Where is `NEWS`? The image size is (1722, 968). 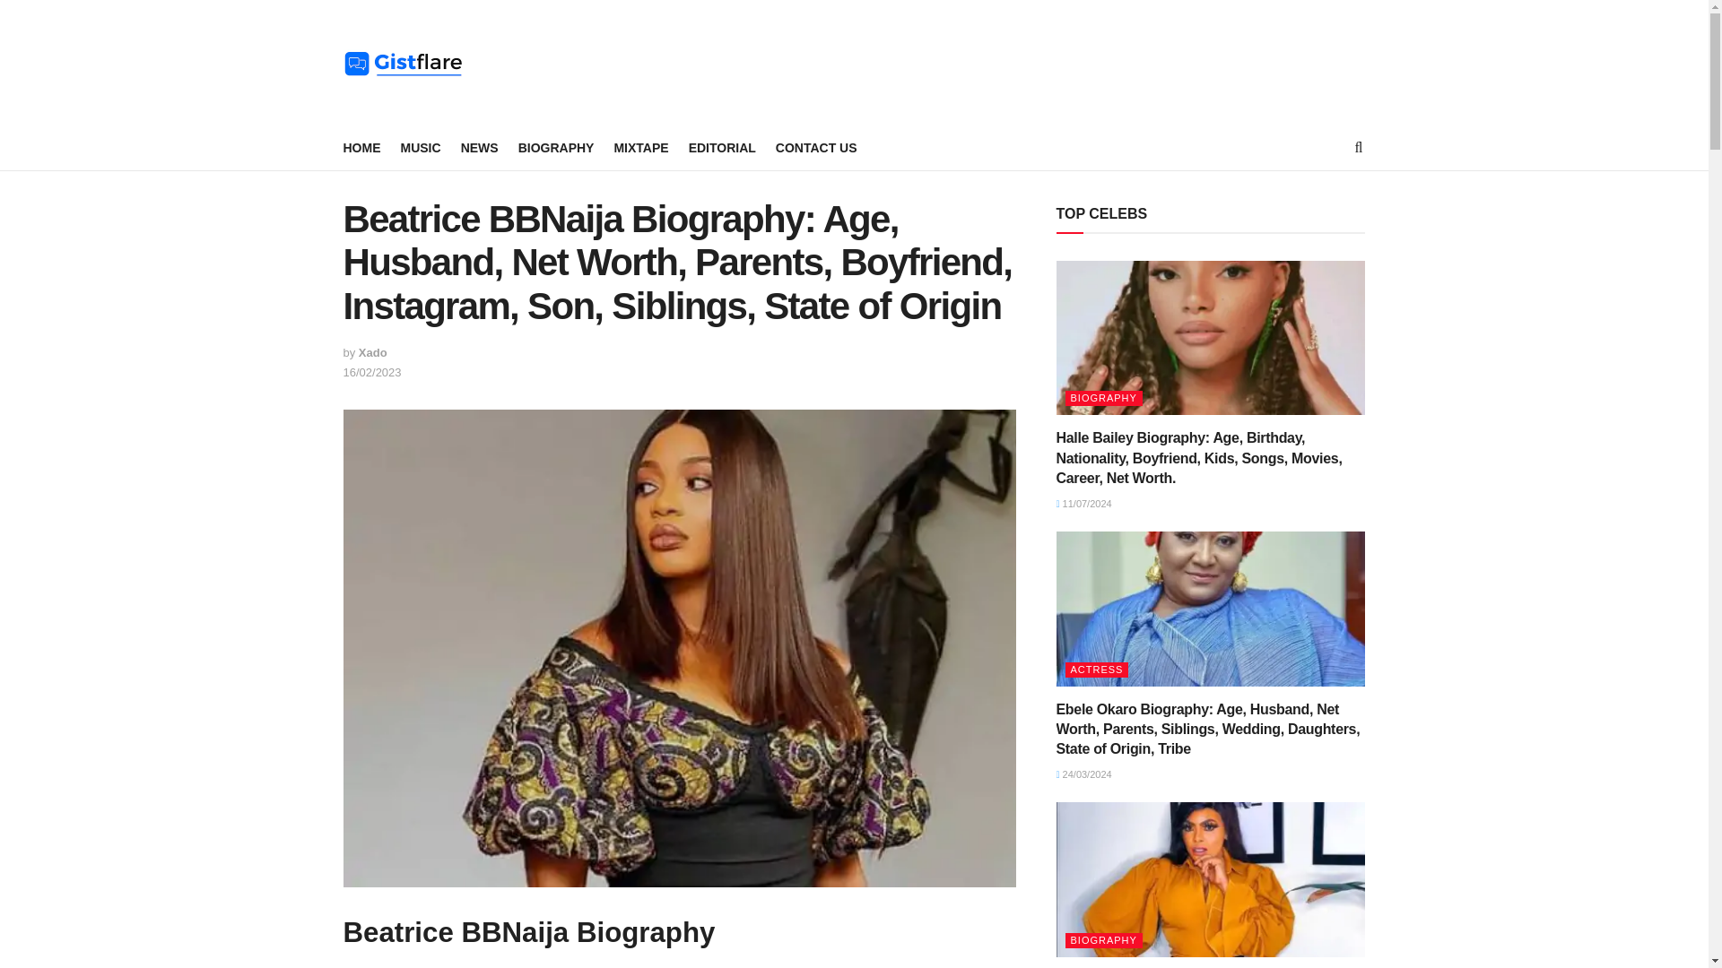 NEWS is located at coordinates (480, 148).